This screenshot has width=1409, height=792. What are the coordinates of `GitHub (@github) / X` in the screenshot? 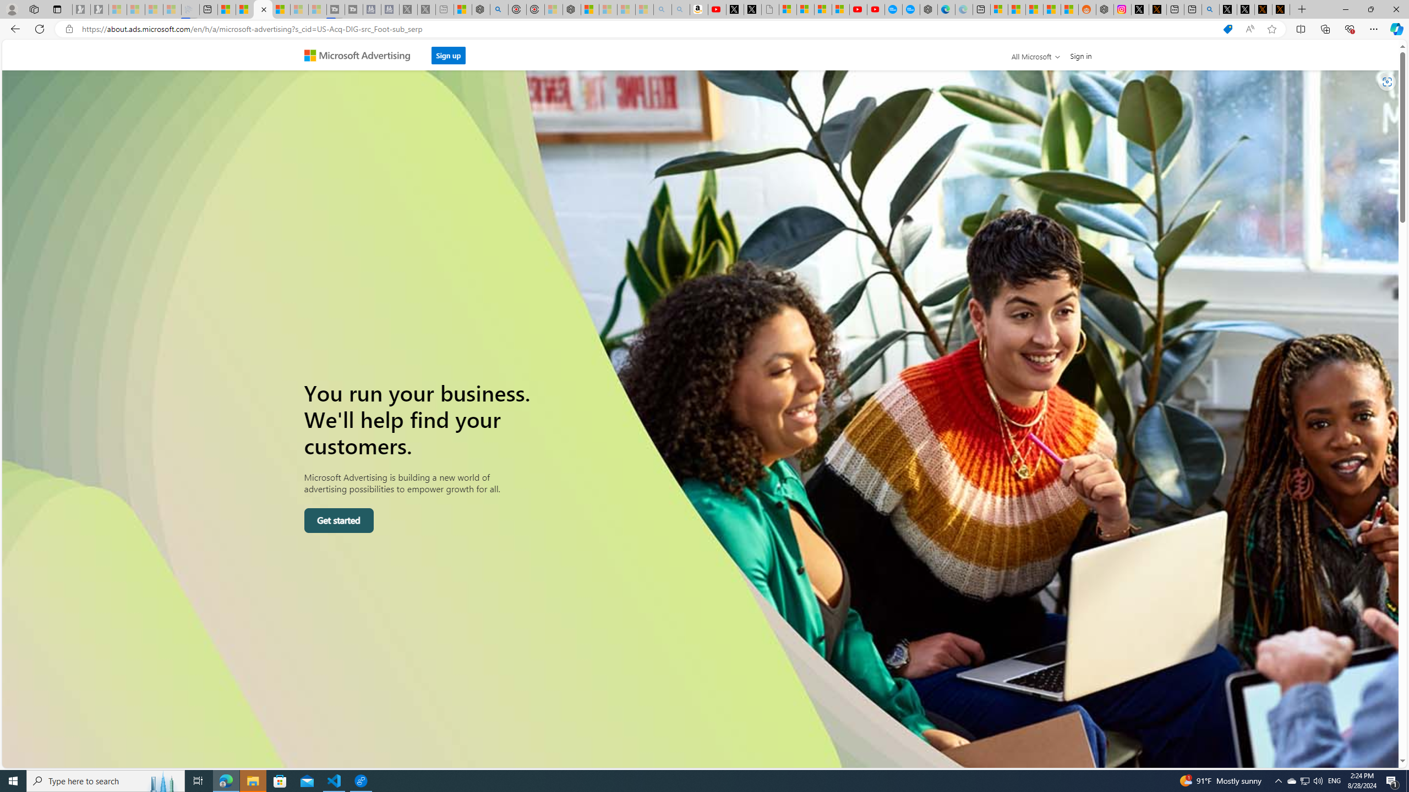 It's located at (1246, 9).